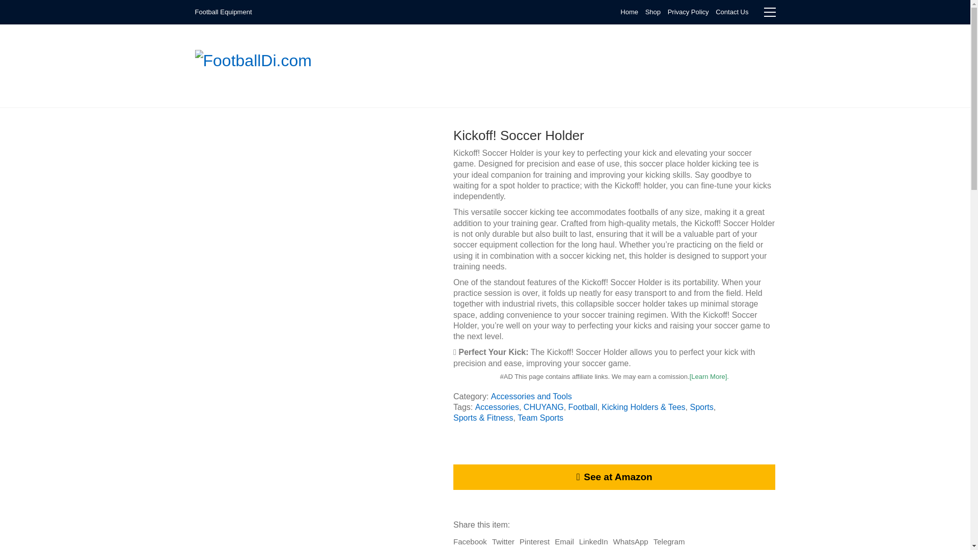  I want to click on Privacy Policy, so click(689, 12).